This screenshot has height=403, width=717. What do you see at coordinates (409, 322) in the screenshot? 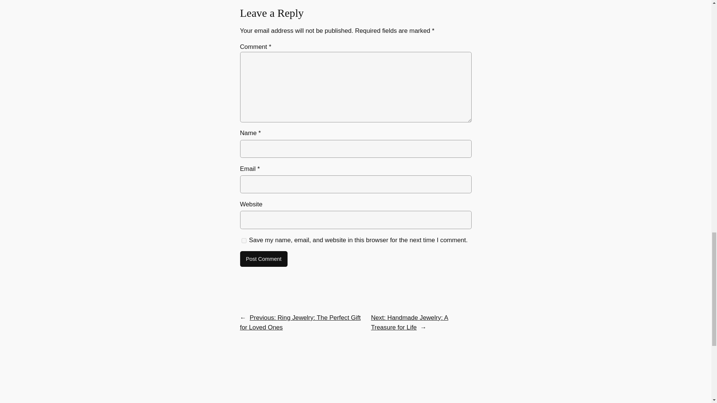
I see `Next: Handmade Jewelry: A Treasure for Life` at bounding box center [409, 322].